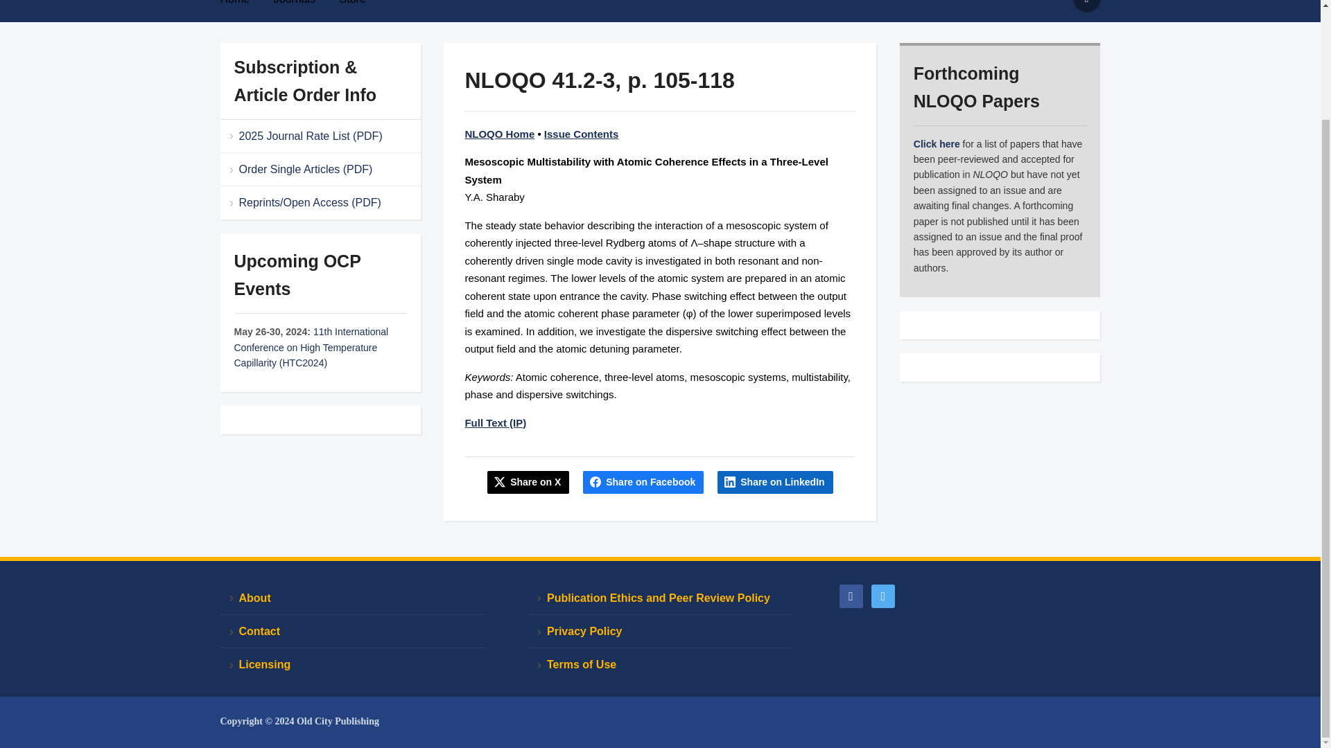 Image resolution: width=1331 pixels, height=748 pixels. I want to click on Click here, so click(936, 144).